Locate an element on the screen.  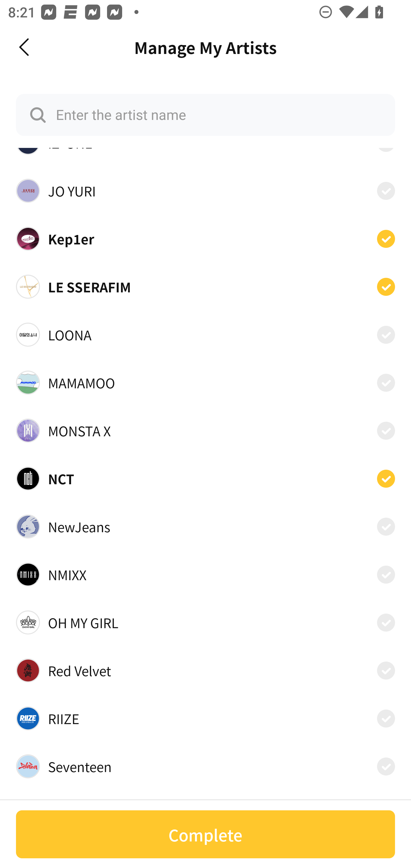
JO YURI is located at coordinates (205, 191).